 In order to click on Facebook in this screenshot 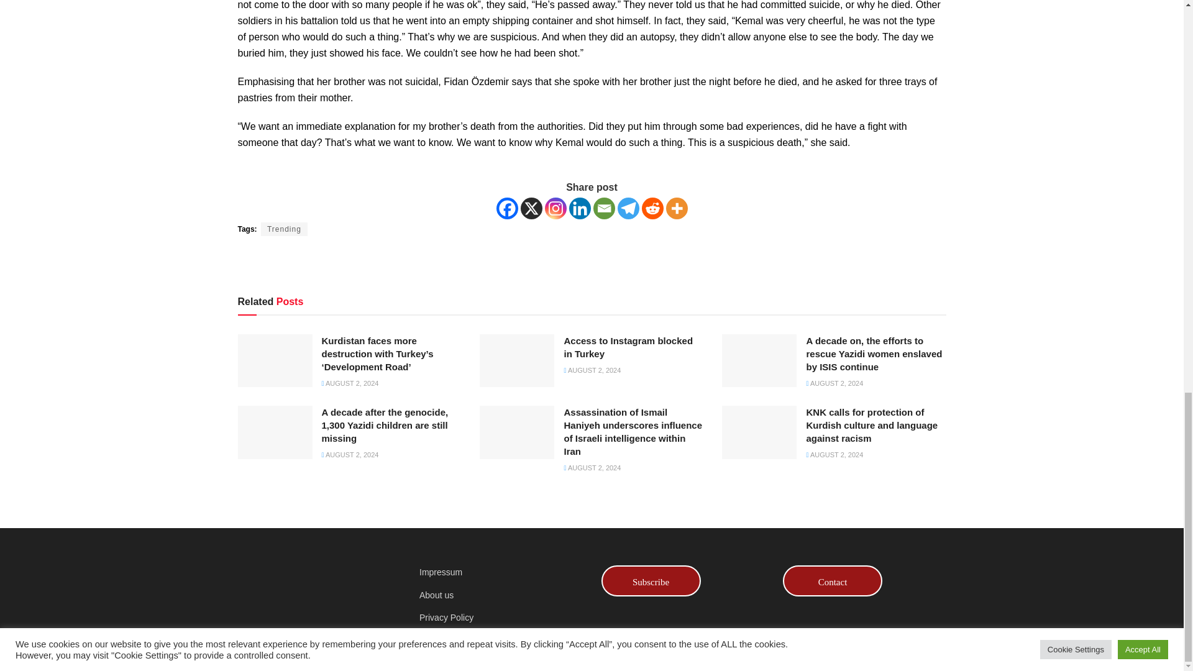, I will do `click(507, 208)`.